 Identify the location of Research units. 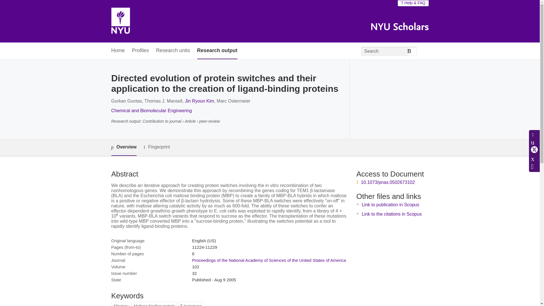
(173, 51).